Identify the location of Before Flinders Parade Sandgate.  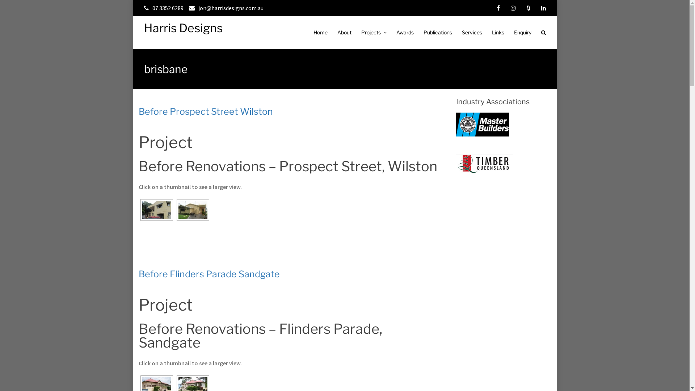
(209, 274).